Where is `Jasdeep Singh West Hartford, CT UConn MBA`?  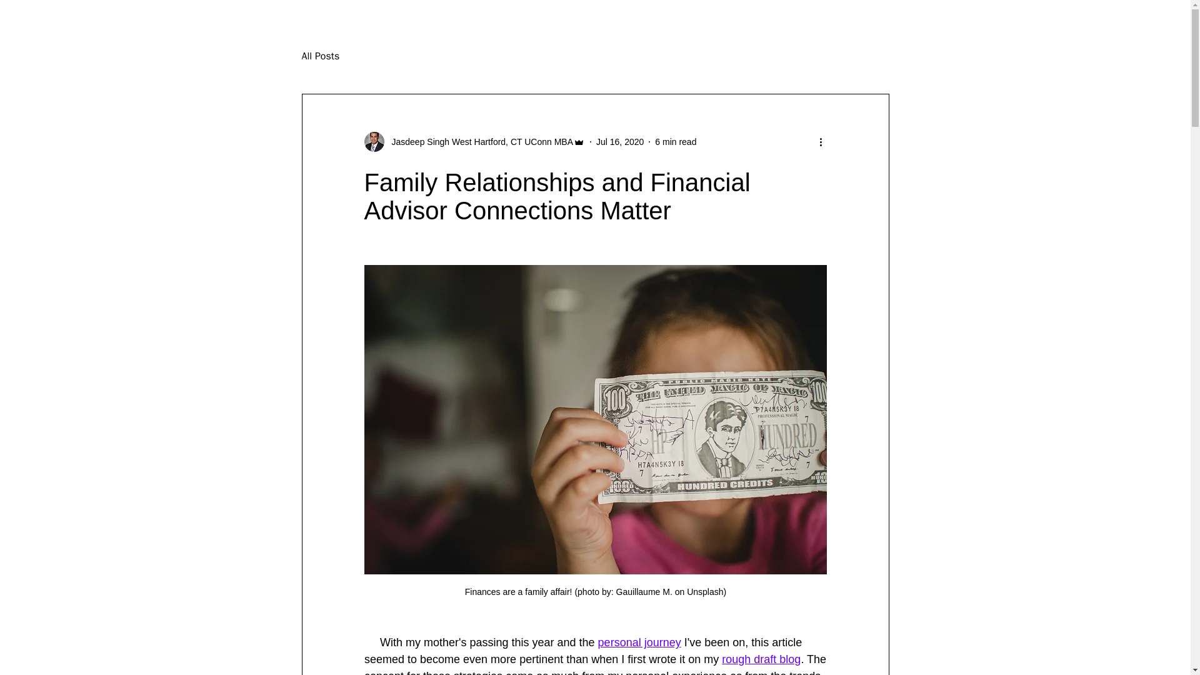 Jasdeep Singh West Hartford, CT UConn MBA is located at coordinates (479, 141).